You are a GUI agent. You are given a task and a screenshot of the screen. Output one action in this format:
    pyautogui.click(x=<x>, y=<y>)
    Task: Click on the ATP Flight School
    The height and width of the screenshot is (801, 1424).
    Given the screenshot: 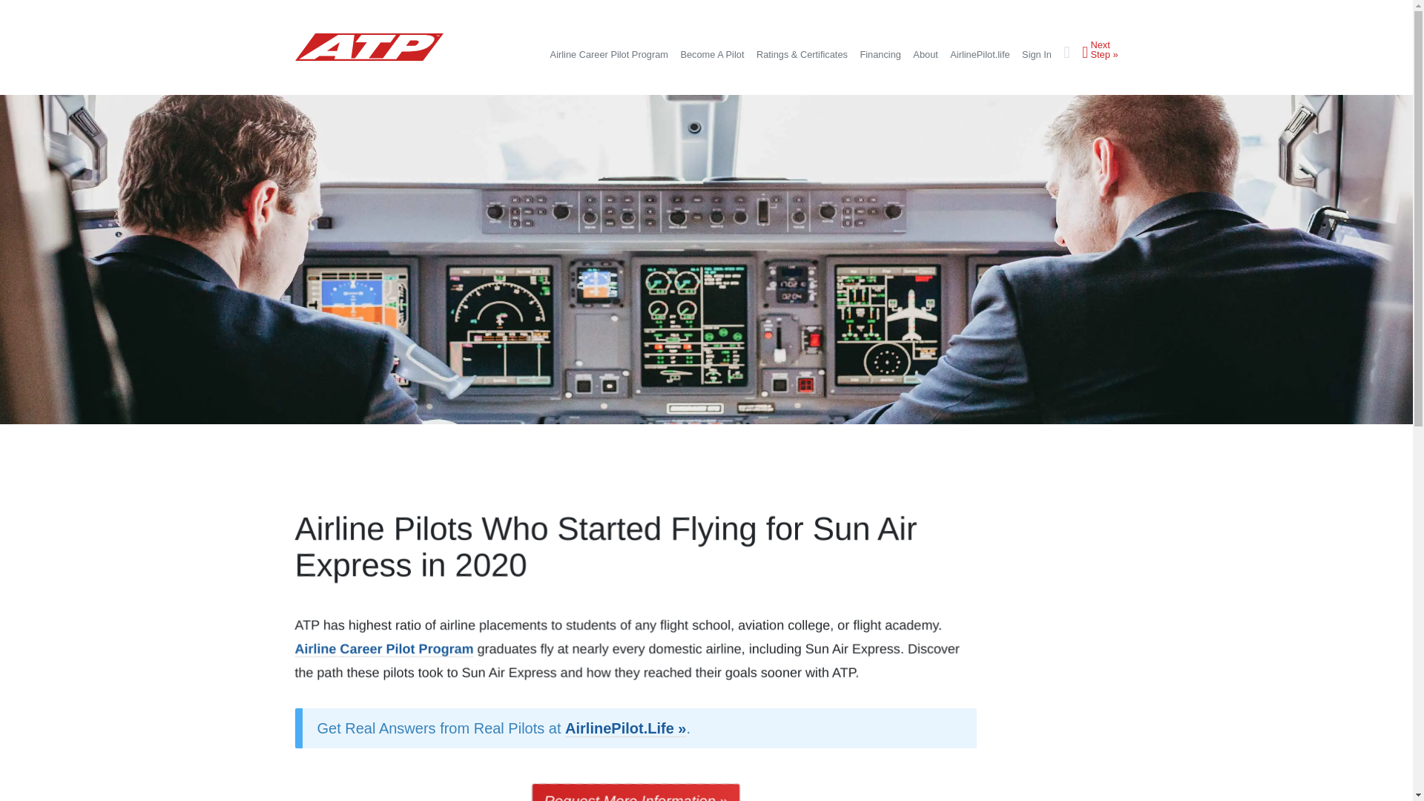 What is the action you would take?
    pyautogui.click(x=369, y=47)
    